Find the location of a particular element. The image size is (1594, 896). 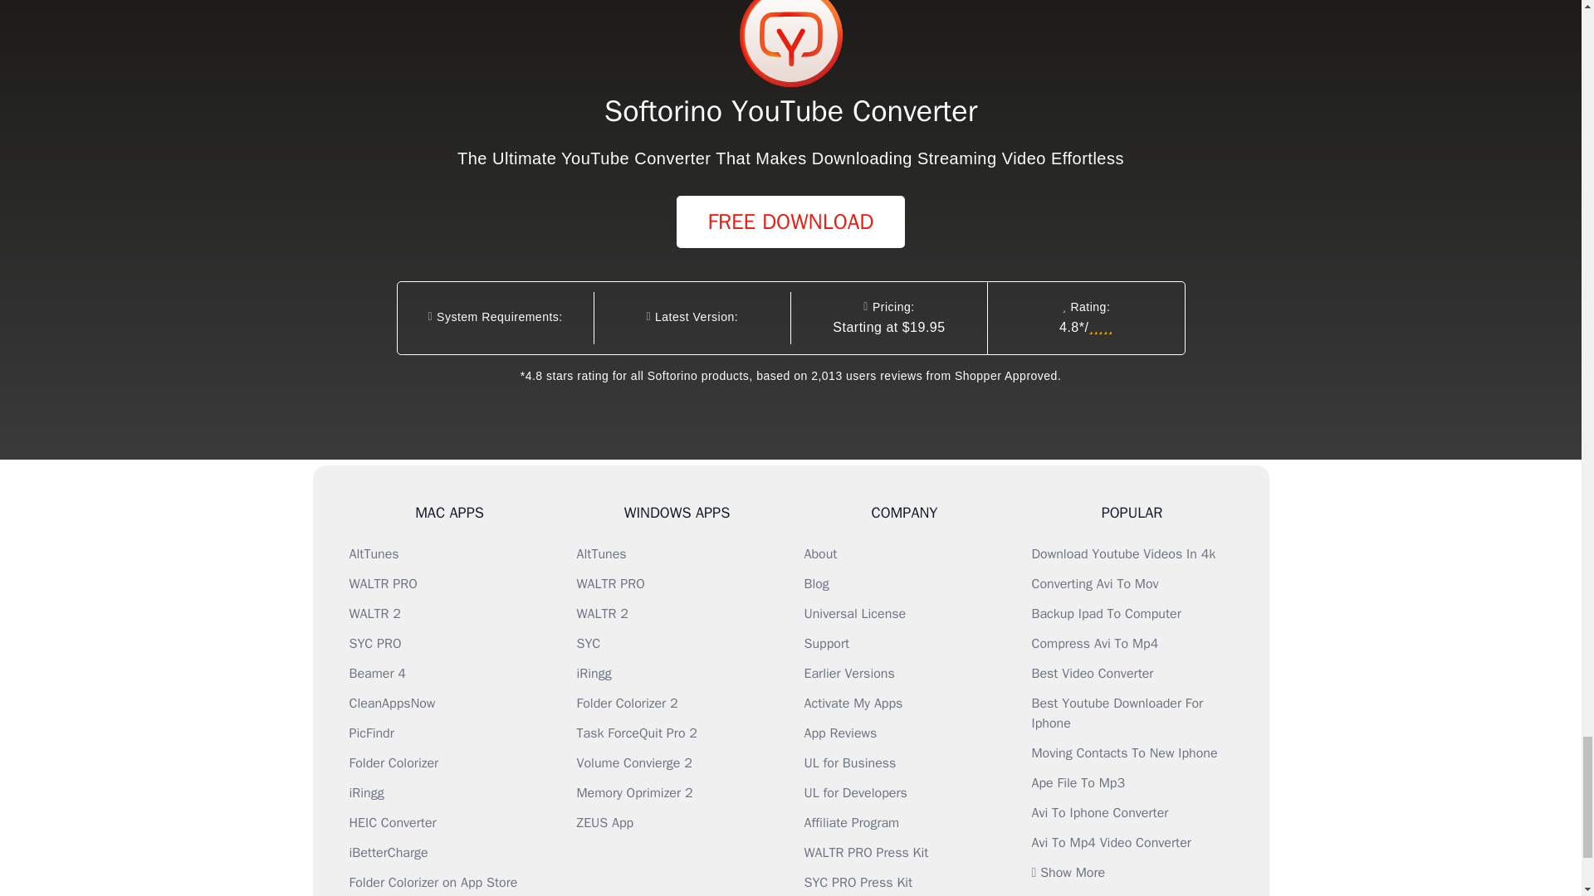

avi to mp4 video converter is located at coordinates (1111, 843).